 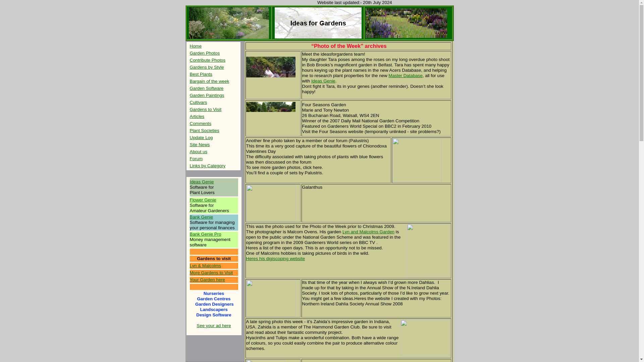 I want to click on Ideas Genie, so click(x=323, y=81).